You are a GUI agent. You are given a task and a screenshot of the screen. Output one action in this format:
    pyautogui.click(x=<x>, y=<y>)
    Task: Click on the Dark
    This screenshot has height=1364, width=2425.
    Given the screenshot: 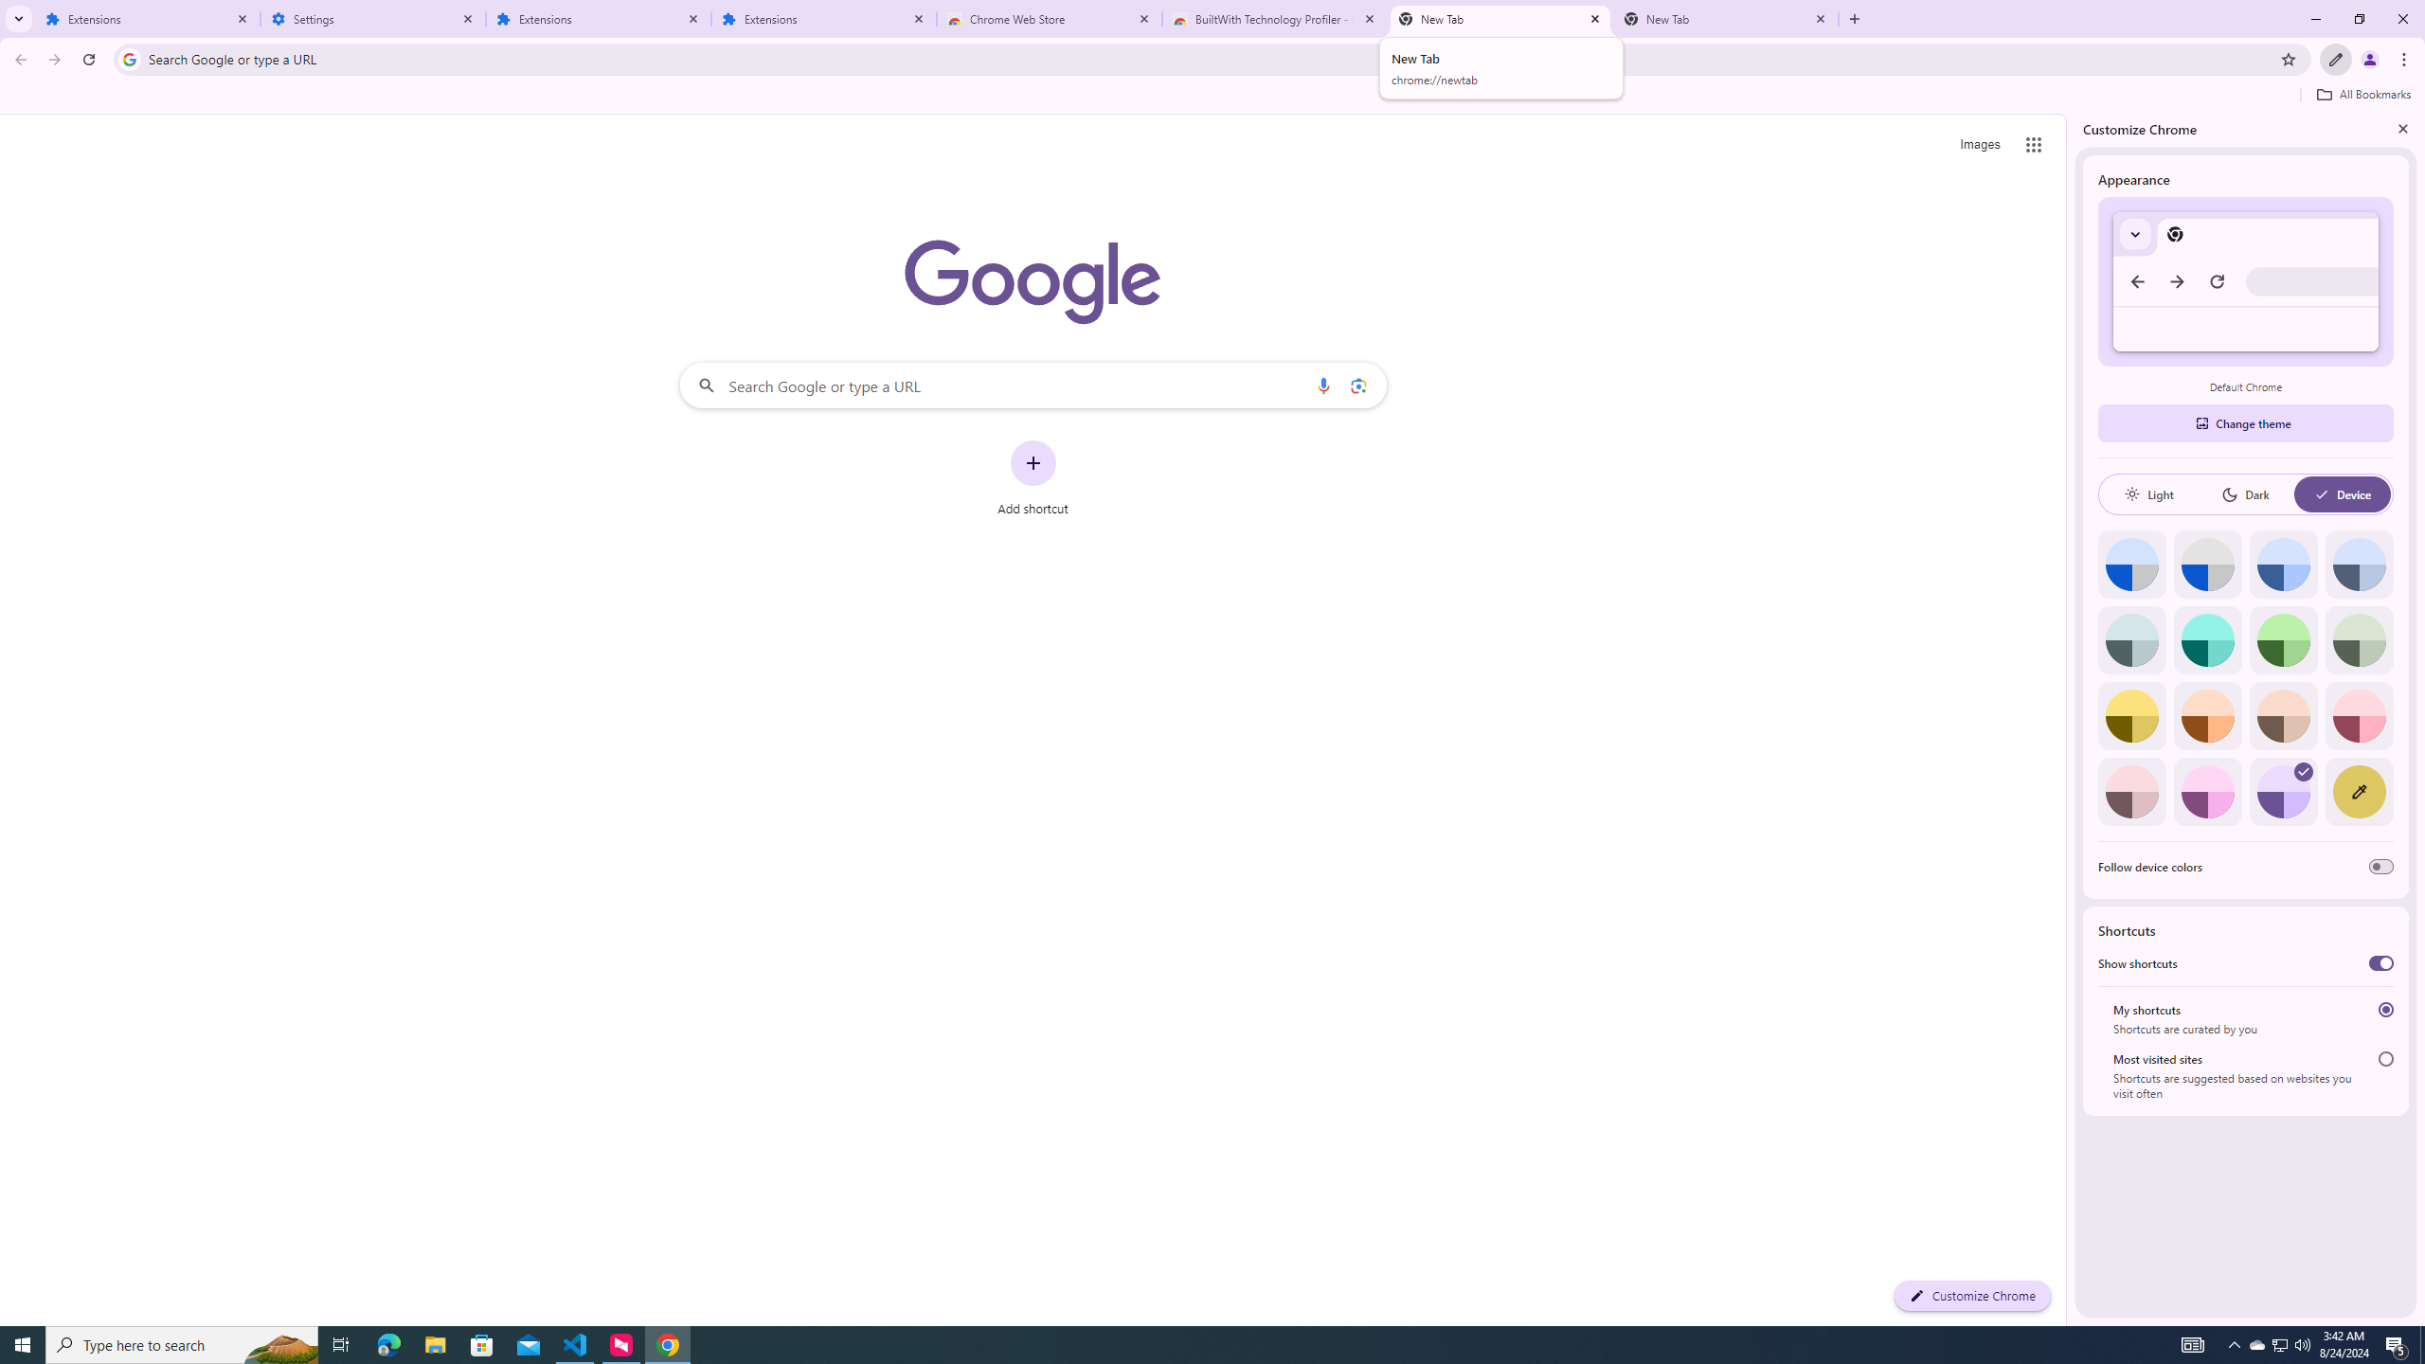 What is the action you would take?
    pyautogui.click(x=2245, y=494)
    